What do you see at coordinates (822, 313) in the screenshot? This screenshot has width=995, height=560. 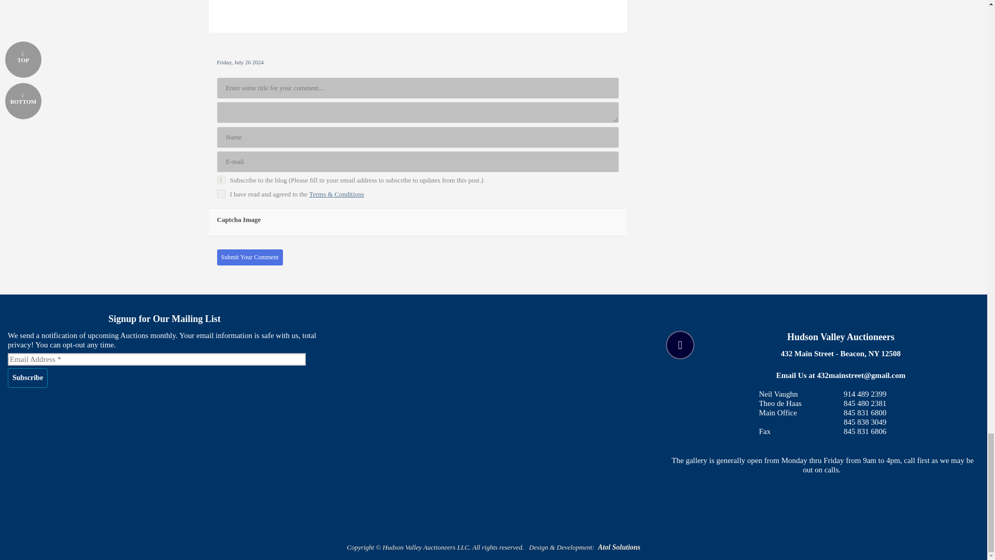 I see `Subscribe` at bounding box center [822, 313].